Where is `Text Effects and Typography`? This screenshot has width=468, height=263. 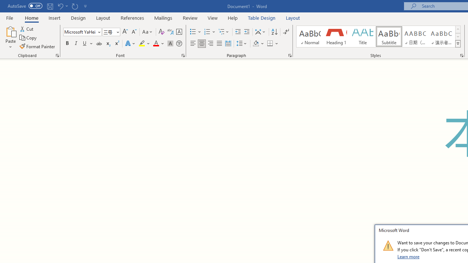
Text Effects and Typography is located at coordinates (131, 44).